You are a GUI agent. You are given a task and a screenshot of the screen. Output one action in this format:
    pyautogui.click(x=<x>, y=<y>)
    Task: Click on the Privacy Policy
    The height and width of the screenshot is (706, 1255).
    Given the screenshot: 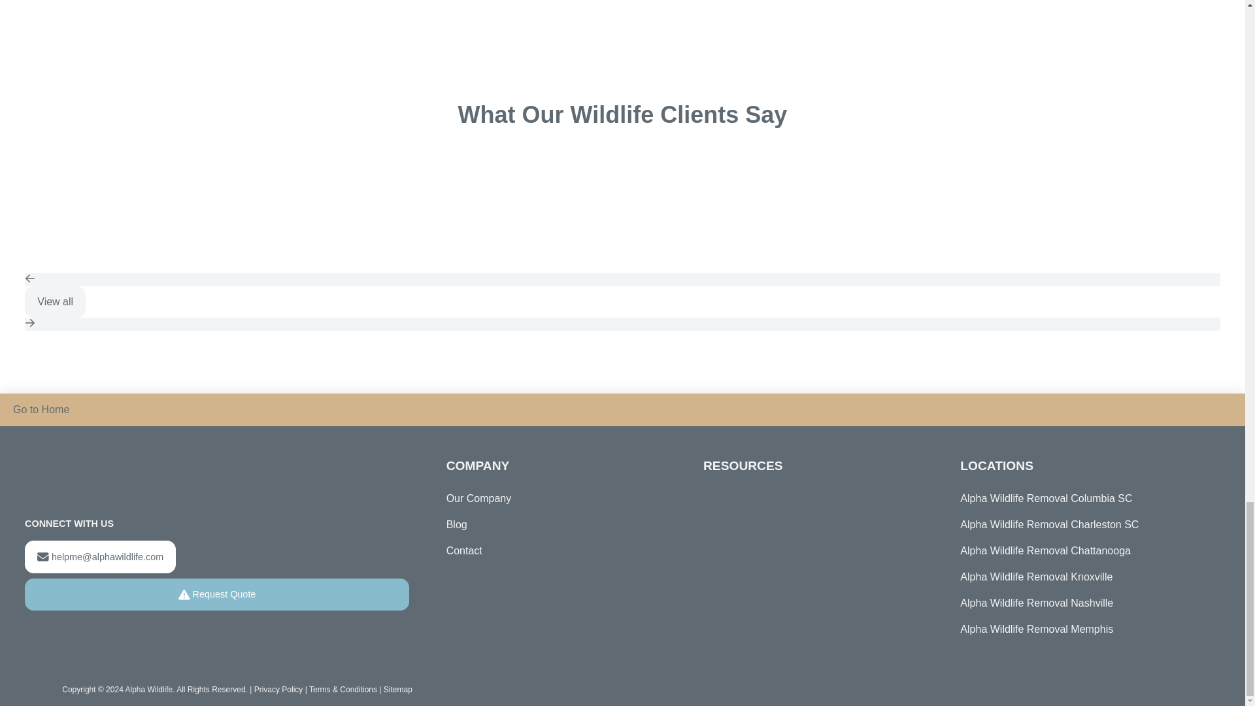 What is the action you would take?
    pyautogui.click(x=278, y=689)
    